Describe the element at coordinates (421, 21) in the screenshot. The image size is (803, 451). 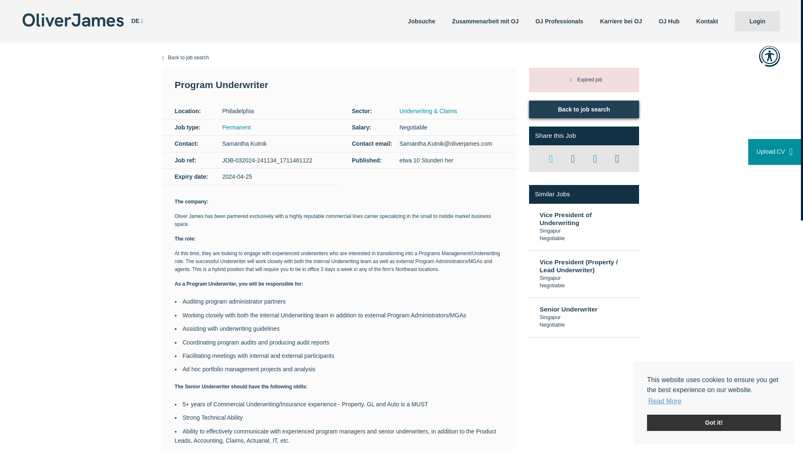
I see `Jobsuche` at that location.